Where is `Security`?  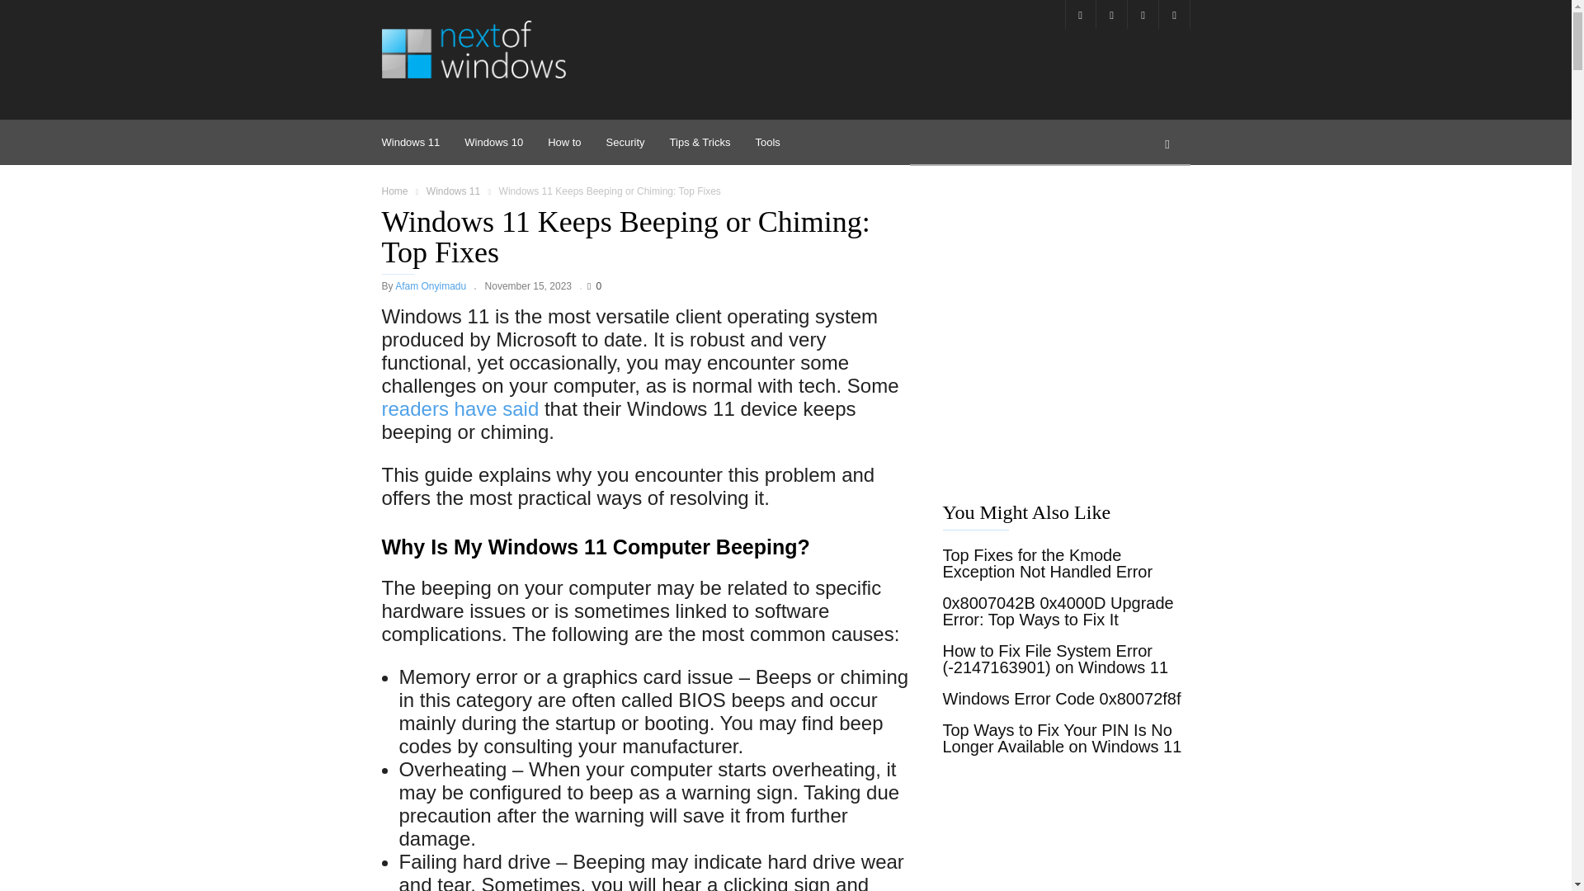
Security is located at coordinates (639, 142).